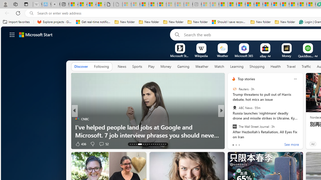 This screenshot has height=180, width=321. Describe the element at coordinates (130, 144) in the screenshot. I see `AutomationID: tab-13` at that location.